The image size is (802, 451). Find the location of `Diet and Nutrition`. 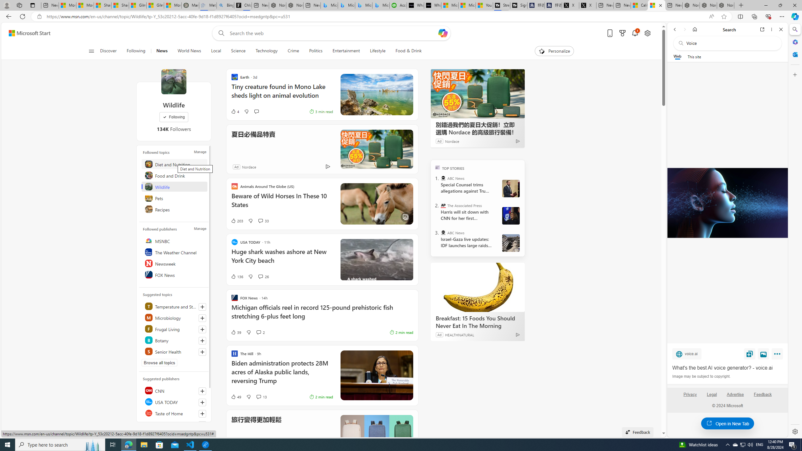

Diet and Nutrition is located at coordinates (175, 164).